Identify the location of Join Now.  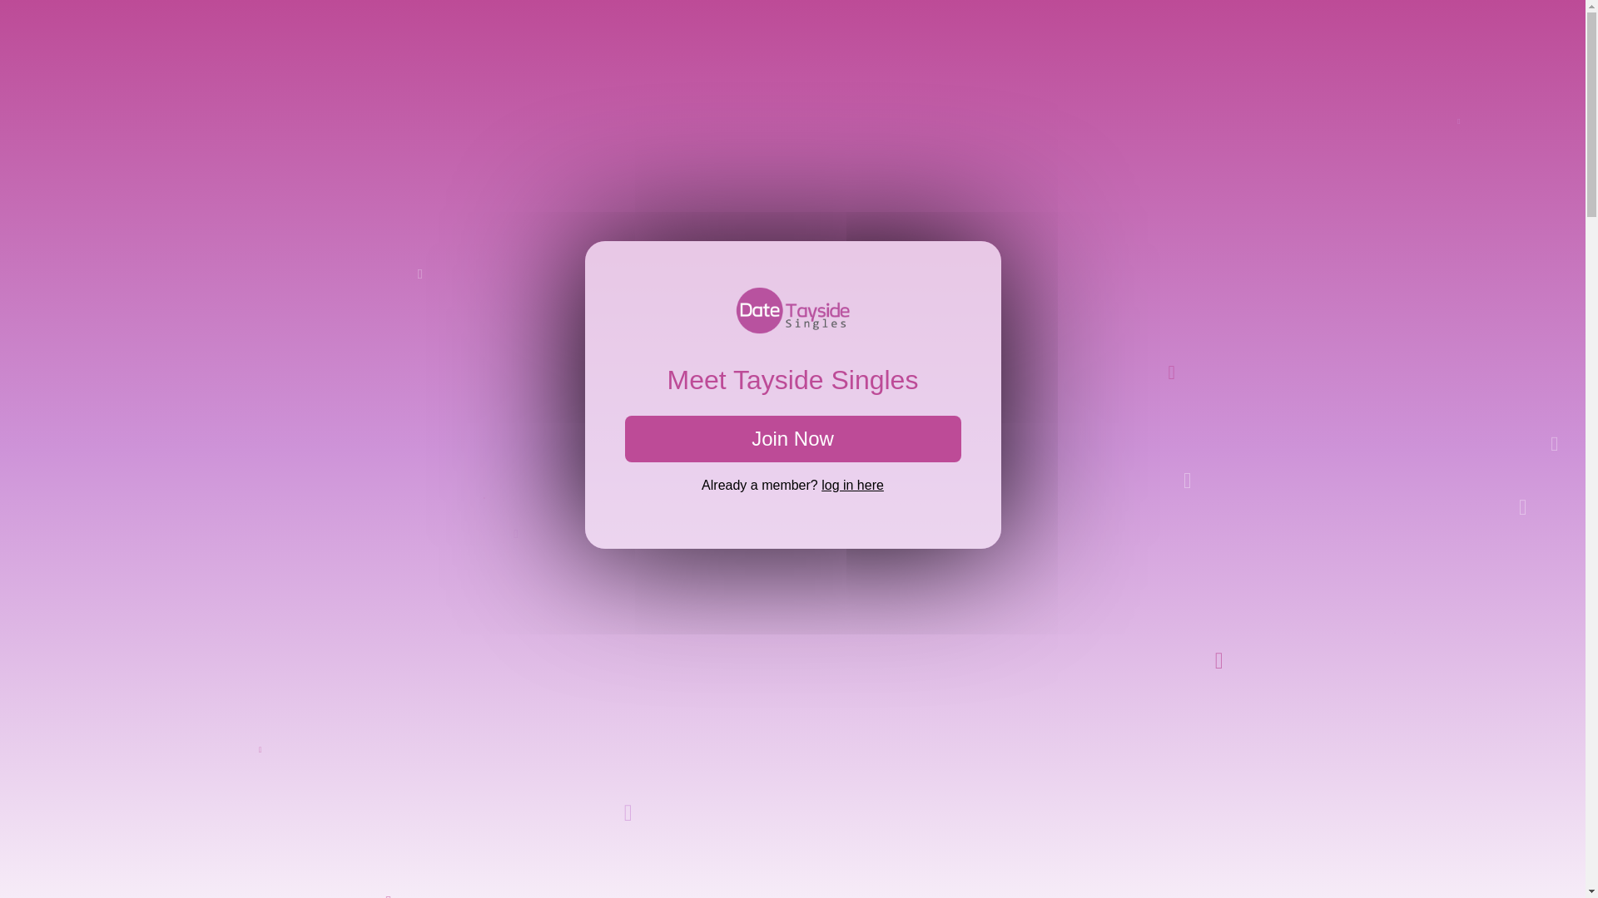
(792, 439).